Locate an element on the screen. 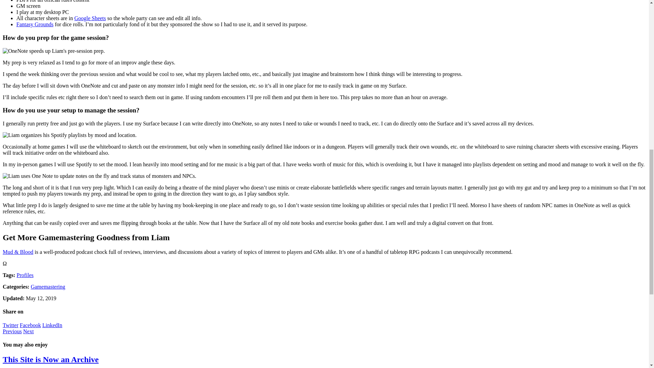 The width and height of the screenshot is (654, 368). Profiles is located at coordinates (25, 275).